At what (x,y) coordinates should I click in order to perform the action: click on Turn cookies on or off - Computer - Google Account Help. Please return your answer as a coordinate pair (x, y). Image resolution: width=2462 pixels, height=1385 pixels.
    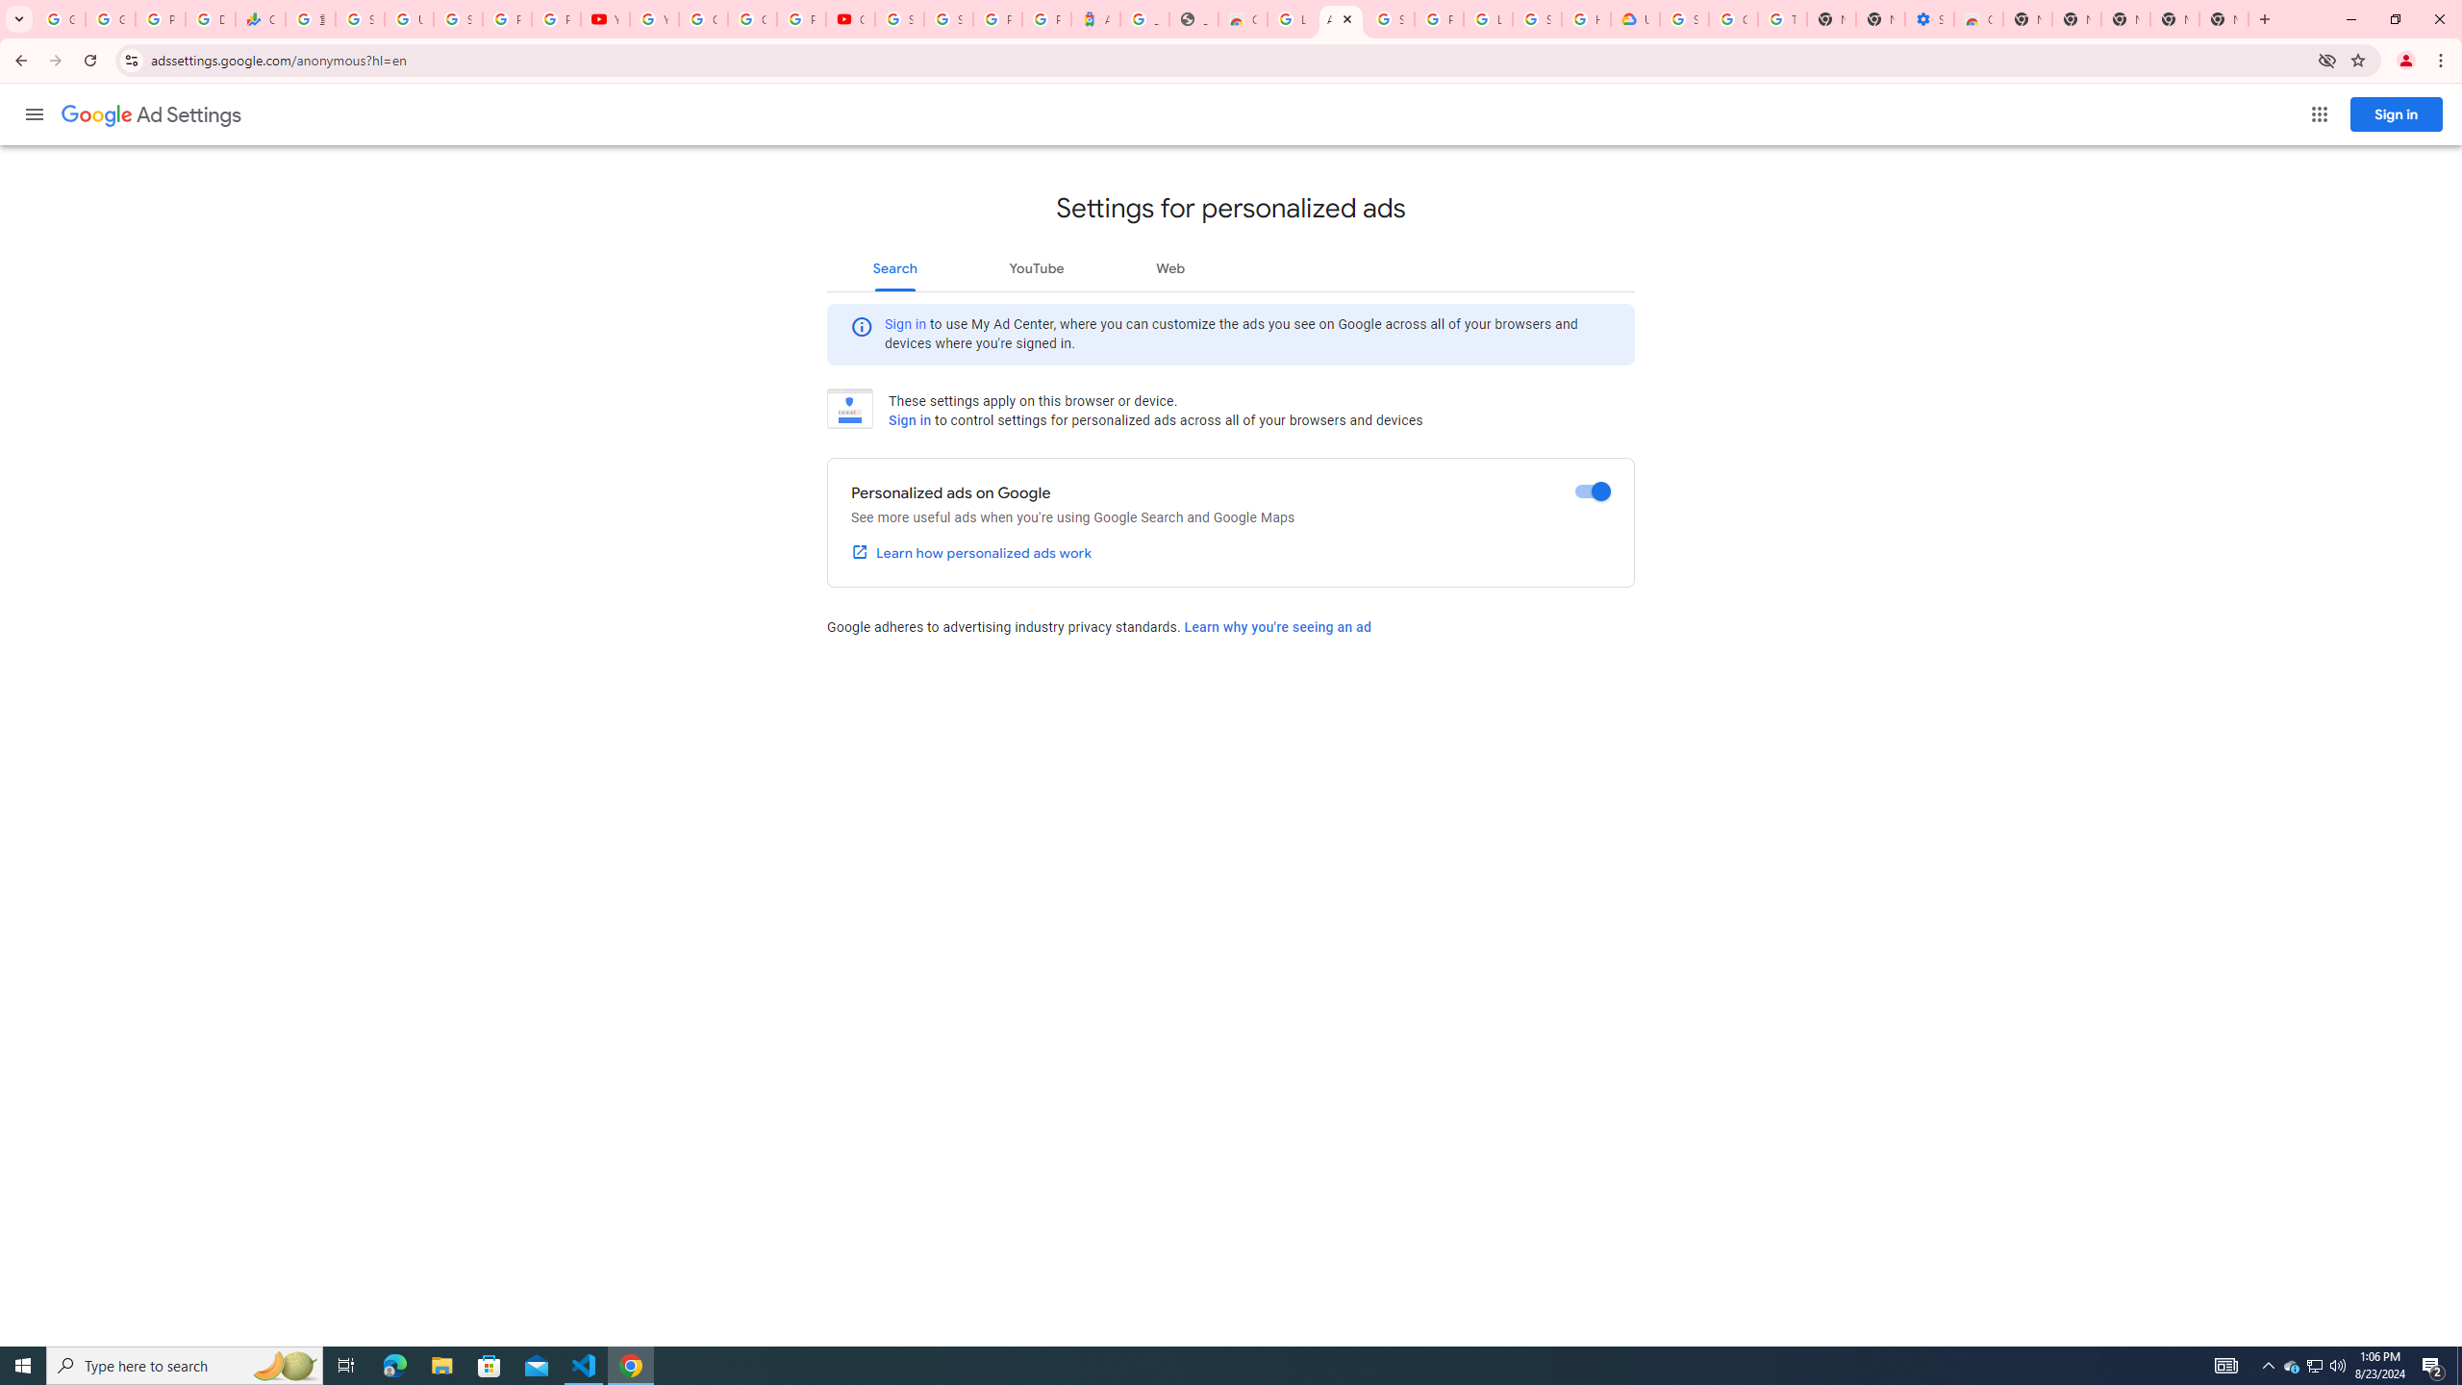
    Looking at the image, I should click on (1783, 19).